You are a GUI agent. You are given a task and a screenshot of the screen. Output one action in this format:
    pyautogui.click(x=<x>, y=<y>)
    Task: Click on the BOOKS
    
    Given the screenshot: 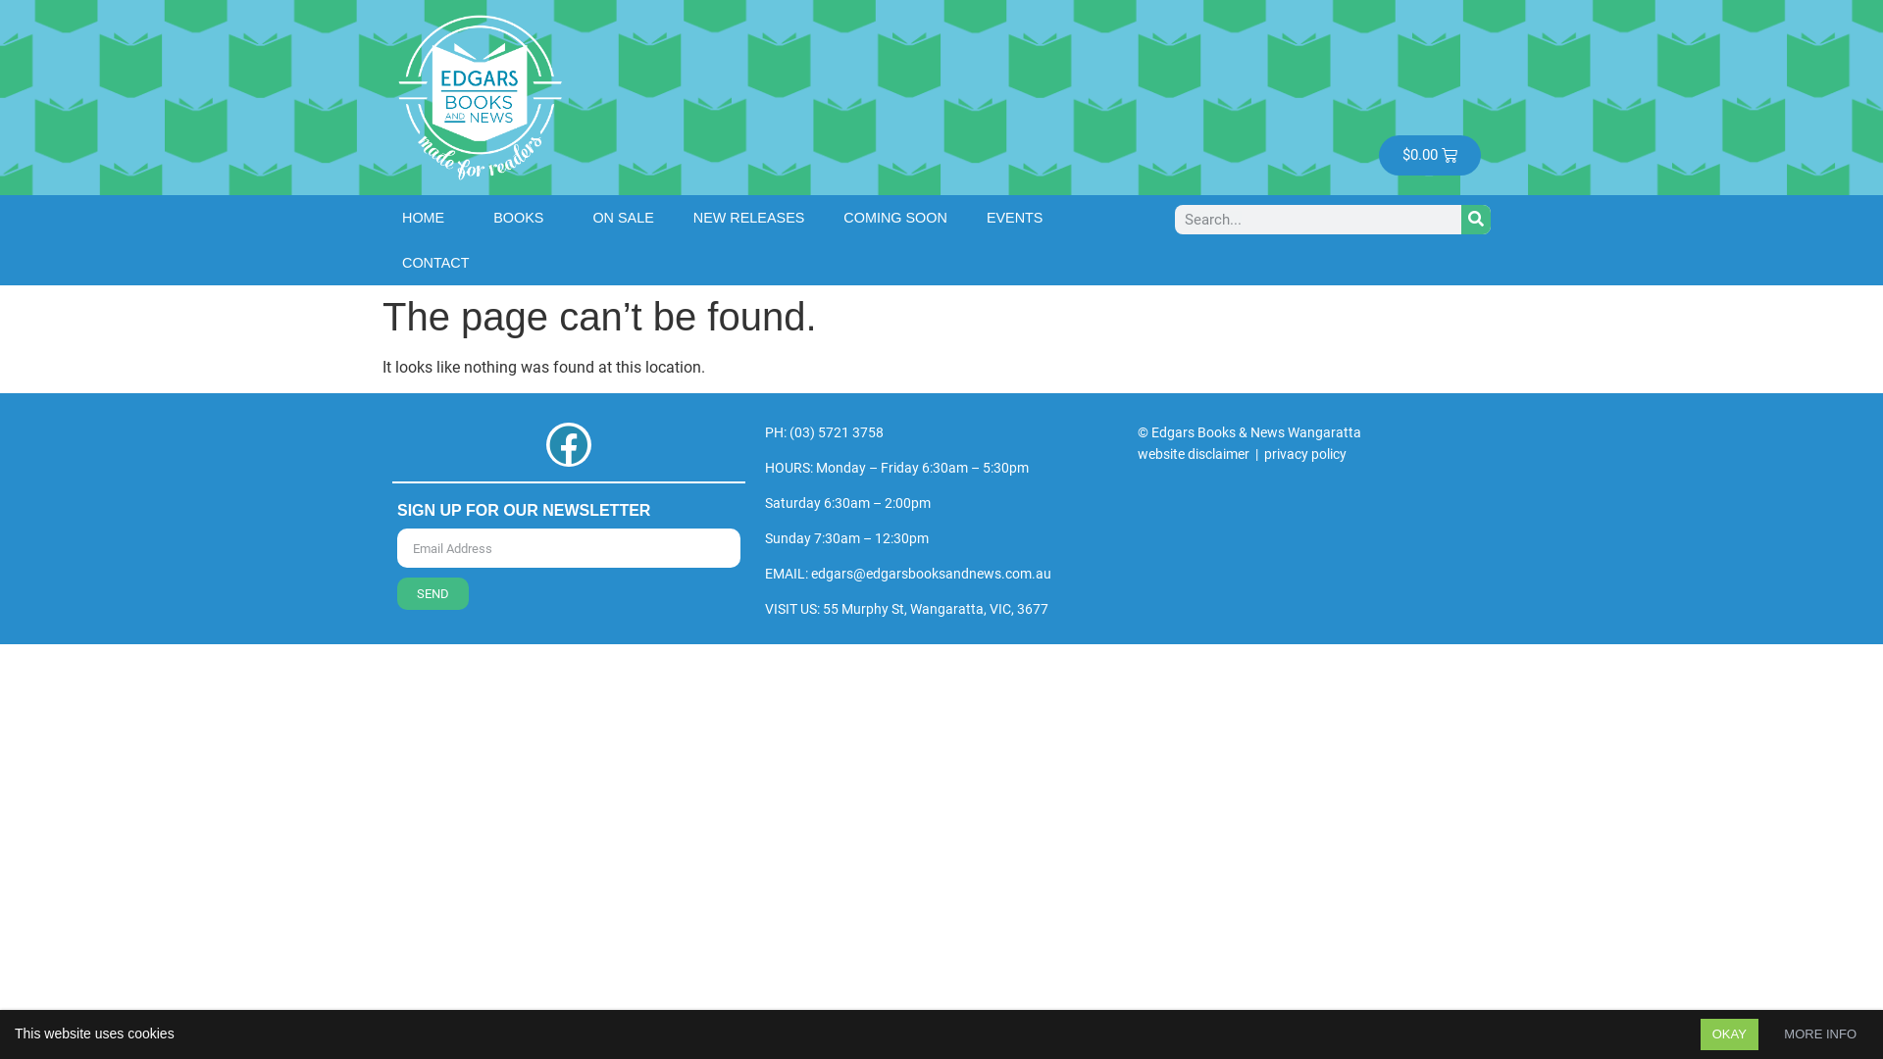 What is the action you would take?
    pyautogui.click(x=524, y=217)
    